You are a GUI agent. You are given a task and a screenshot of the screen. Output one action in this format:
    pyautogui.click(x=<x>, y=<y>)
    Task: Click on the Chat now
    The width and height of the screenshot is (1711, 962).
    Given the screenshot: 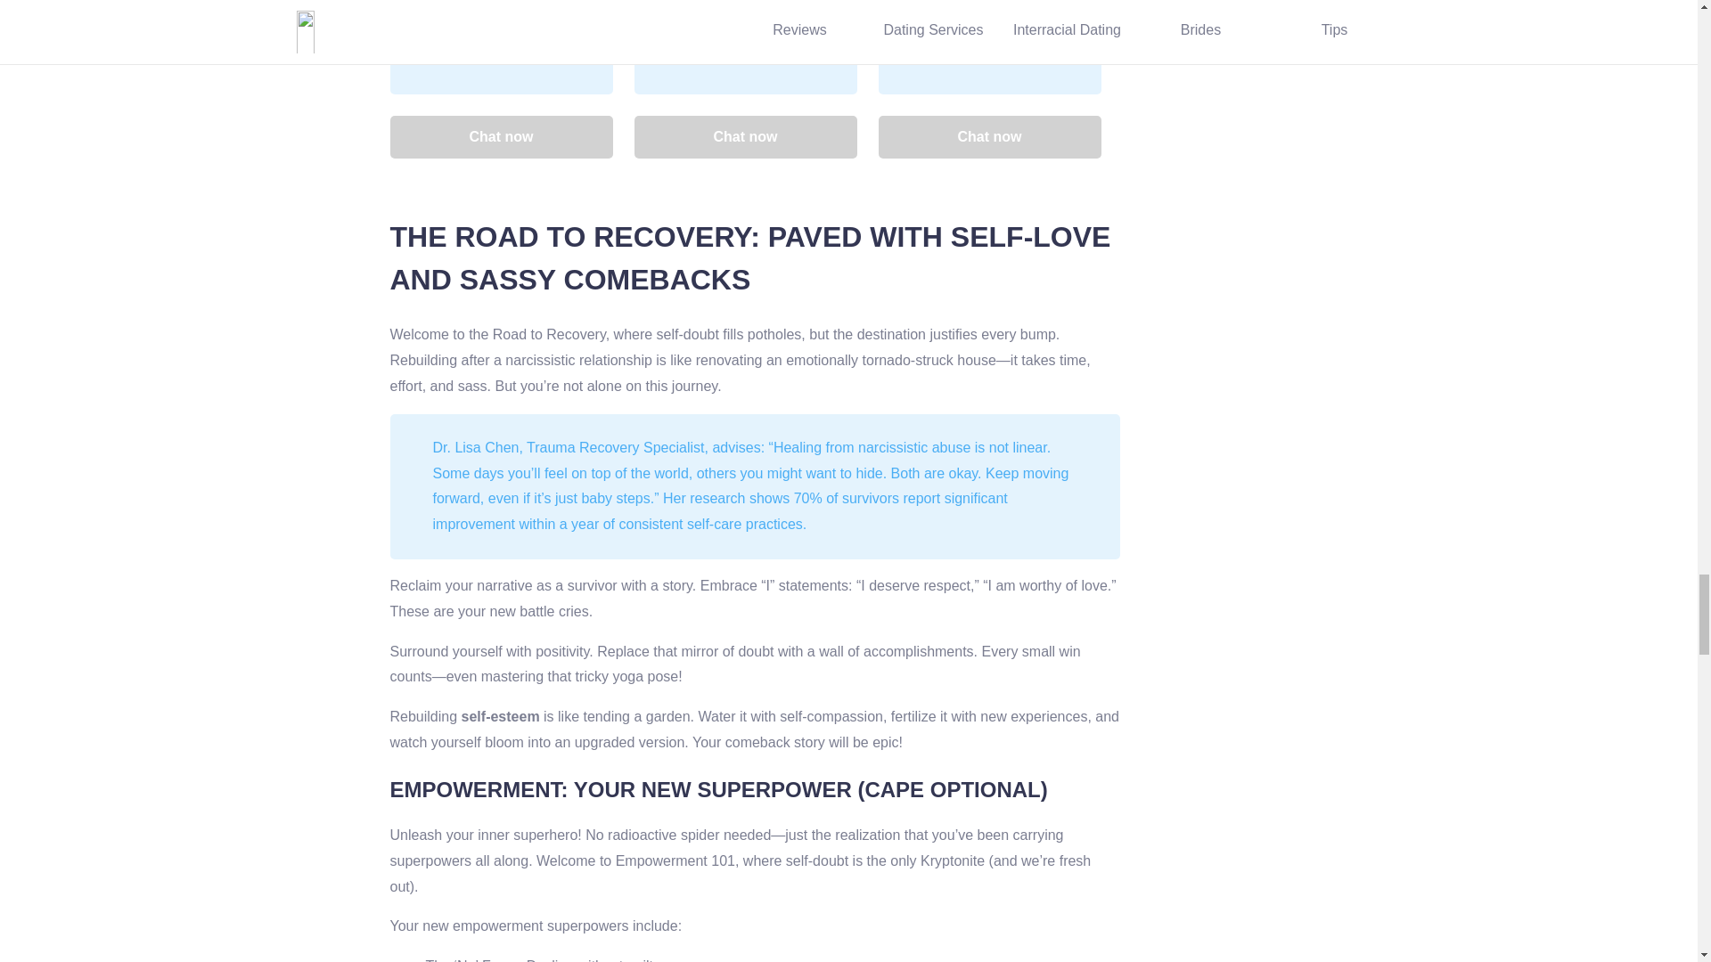 What is the action you would take?
    pyautogui.click(x=745, y=137)
    